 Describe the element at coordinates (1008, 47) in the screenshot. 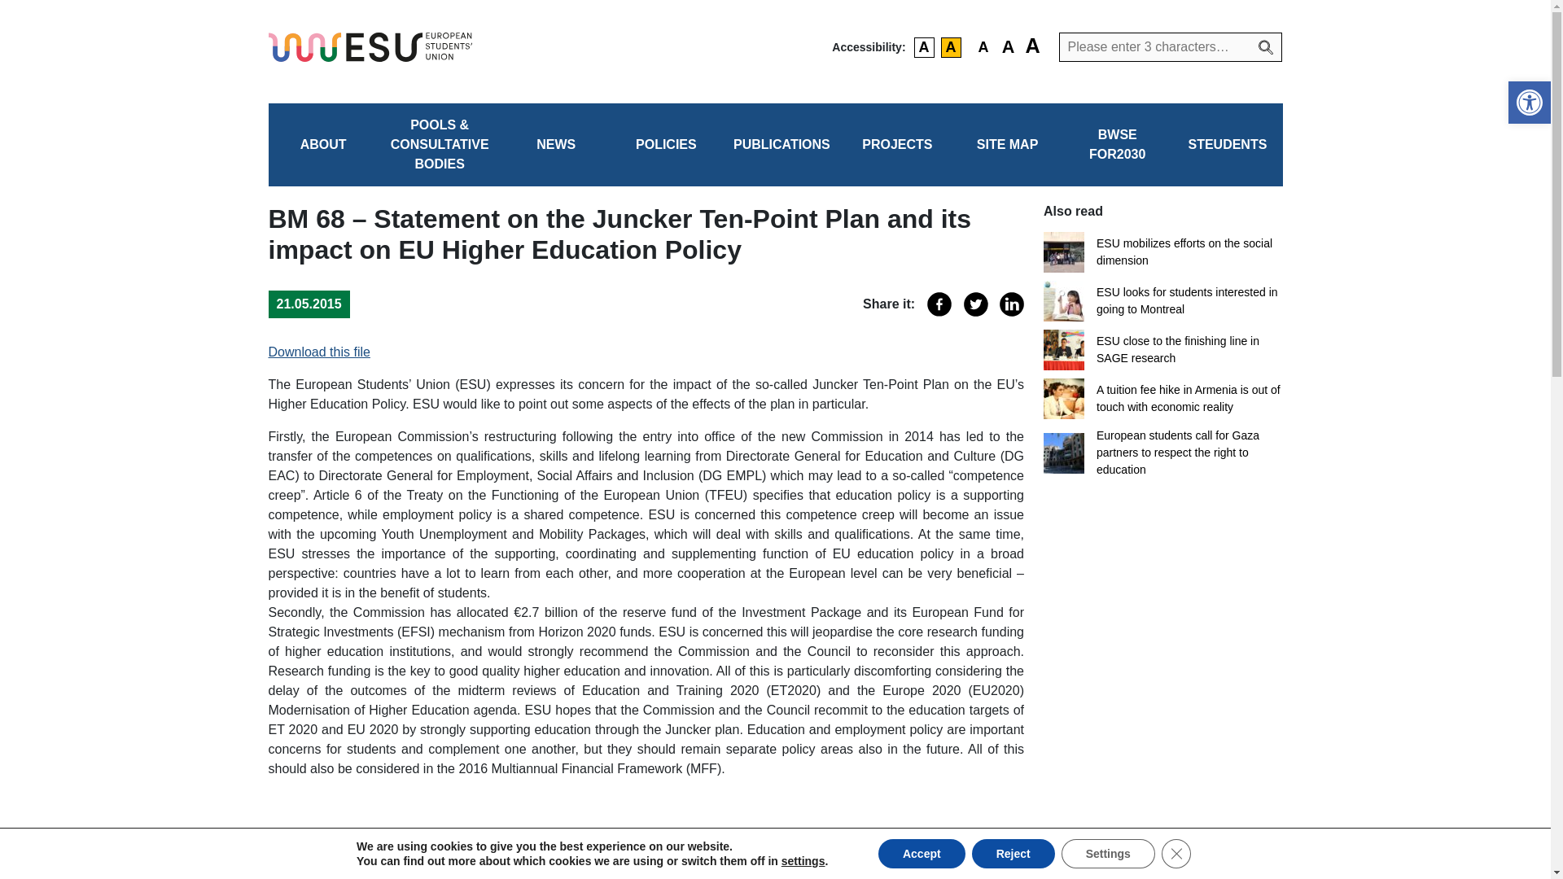

I see `A` at that location.